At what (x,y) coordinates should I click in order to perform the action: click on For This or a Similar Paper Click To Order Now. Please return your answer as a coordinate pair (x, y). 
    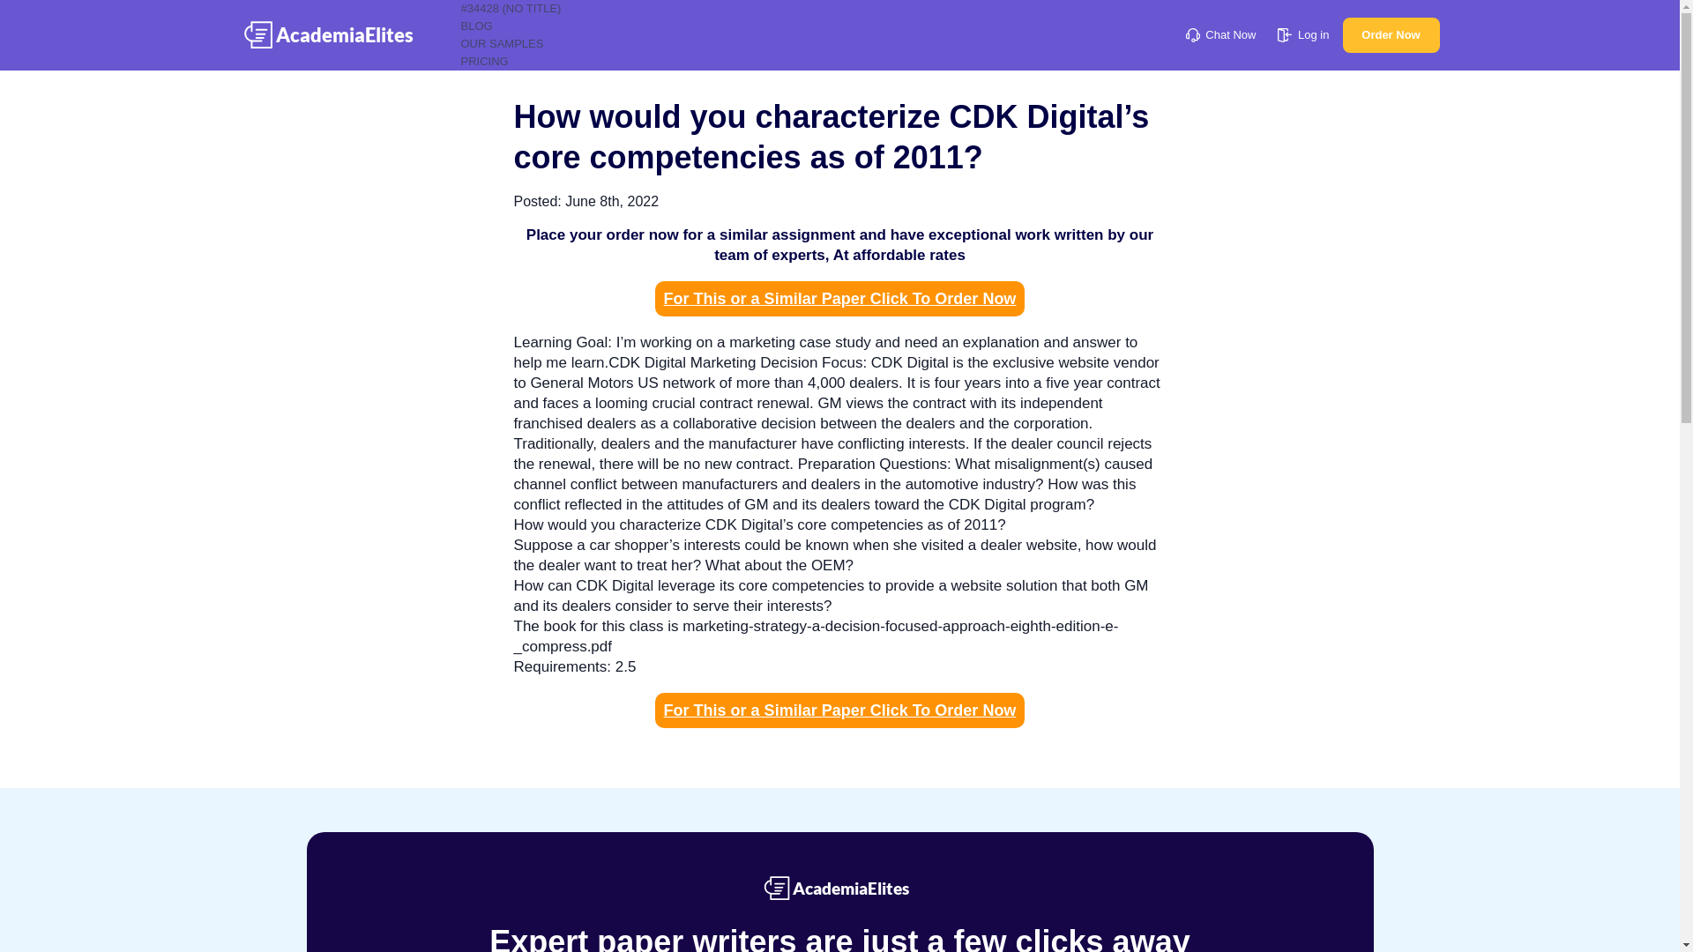
    Looking at the image, I should click on (840, 710).